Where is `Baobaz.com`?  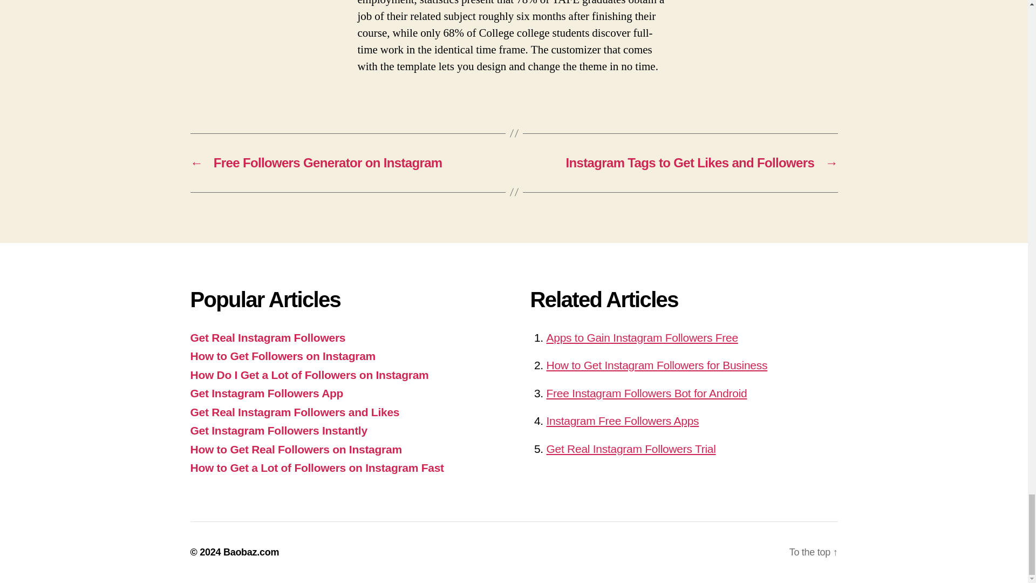
Baobaz.com is located at coordinates (251, 552).